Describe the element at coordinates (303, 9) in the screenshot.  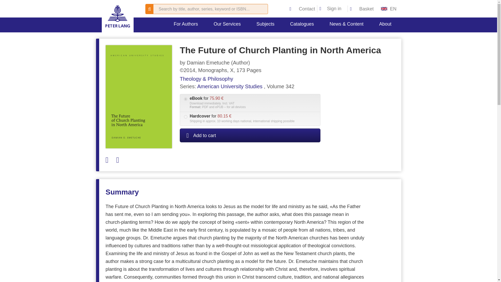
I see `Contact` at that location.